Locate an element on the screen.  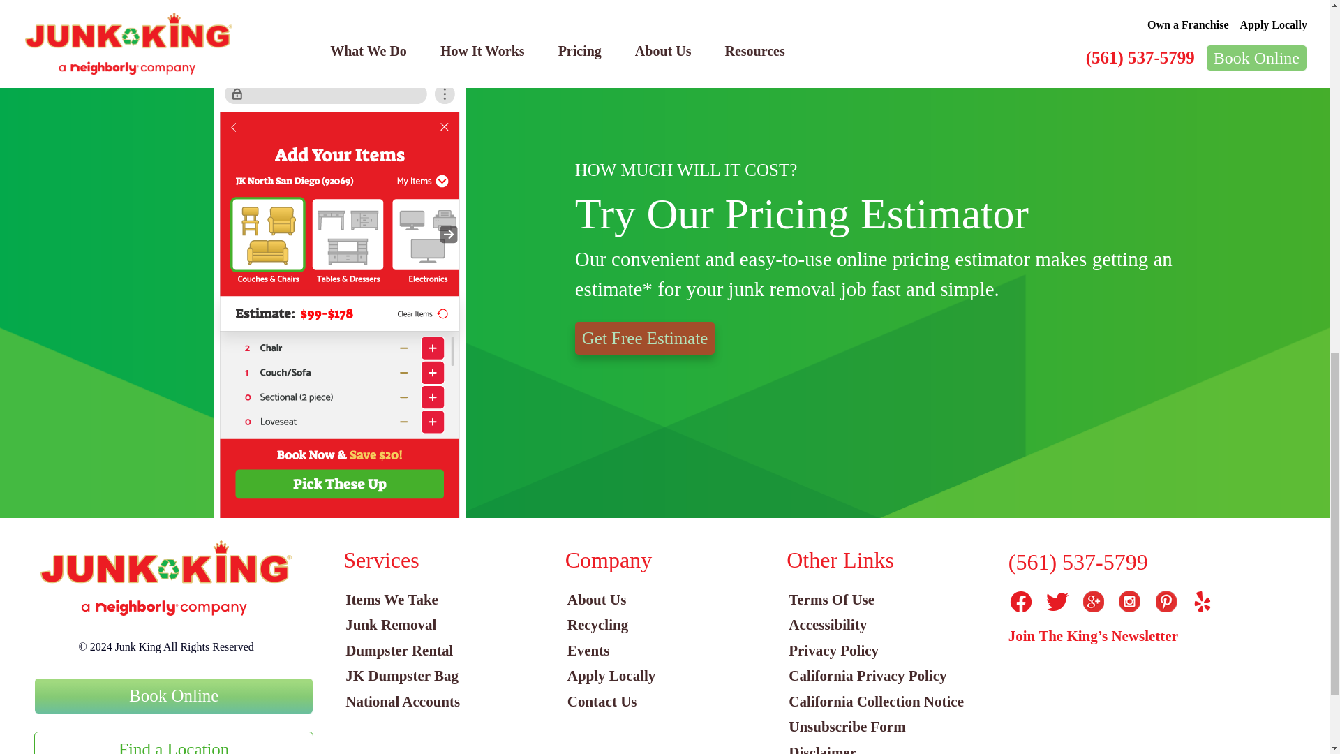
Facebook is located at coordinates (1020, 602).